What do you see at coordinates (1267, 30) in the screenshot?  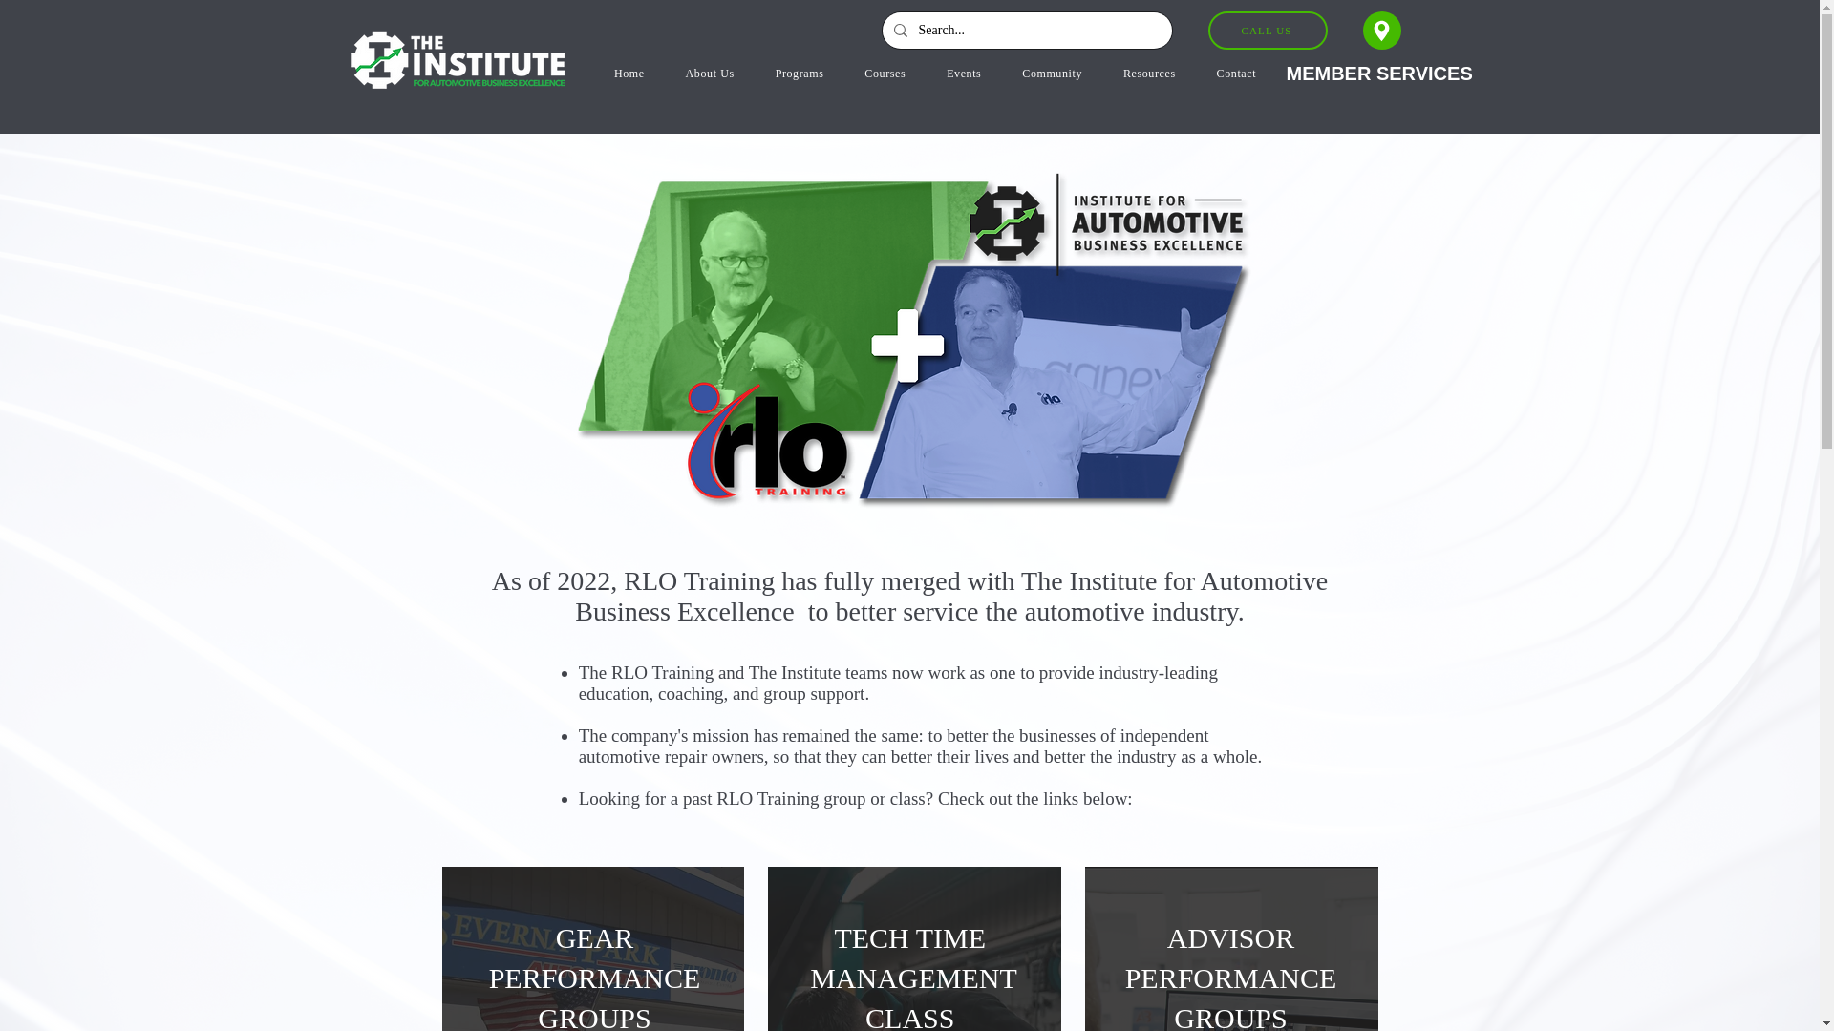 I see `CALL US` at bounding box center [1267, 30].